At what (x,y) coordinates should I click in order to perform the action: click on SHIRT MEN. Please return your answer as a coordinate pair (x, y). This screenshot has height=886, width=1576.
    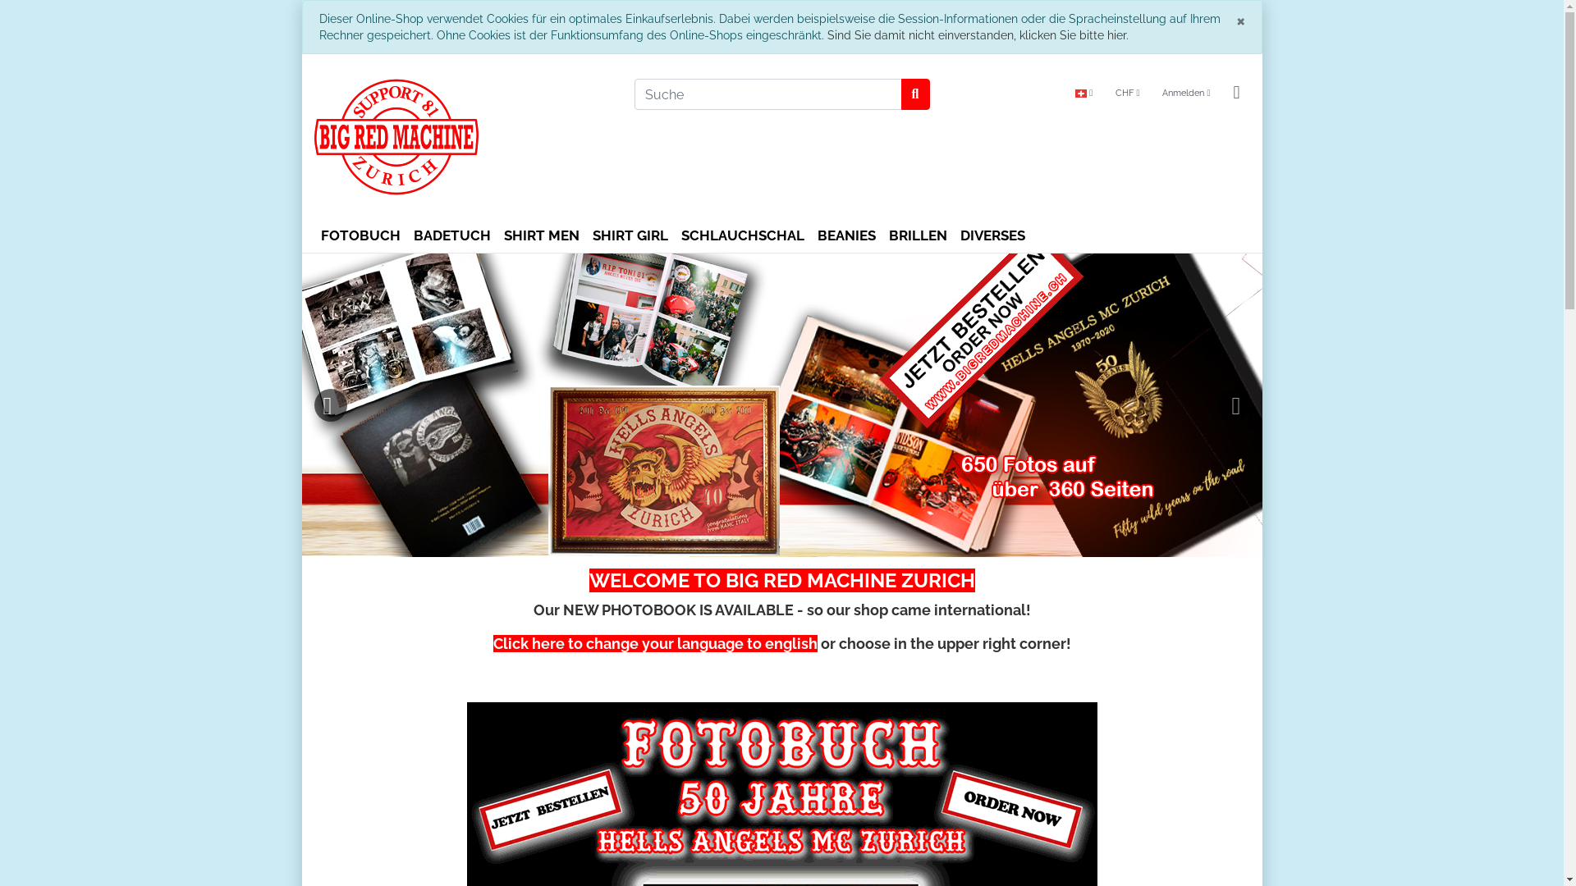
    Looking at the image, I should click on (542, 236).